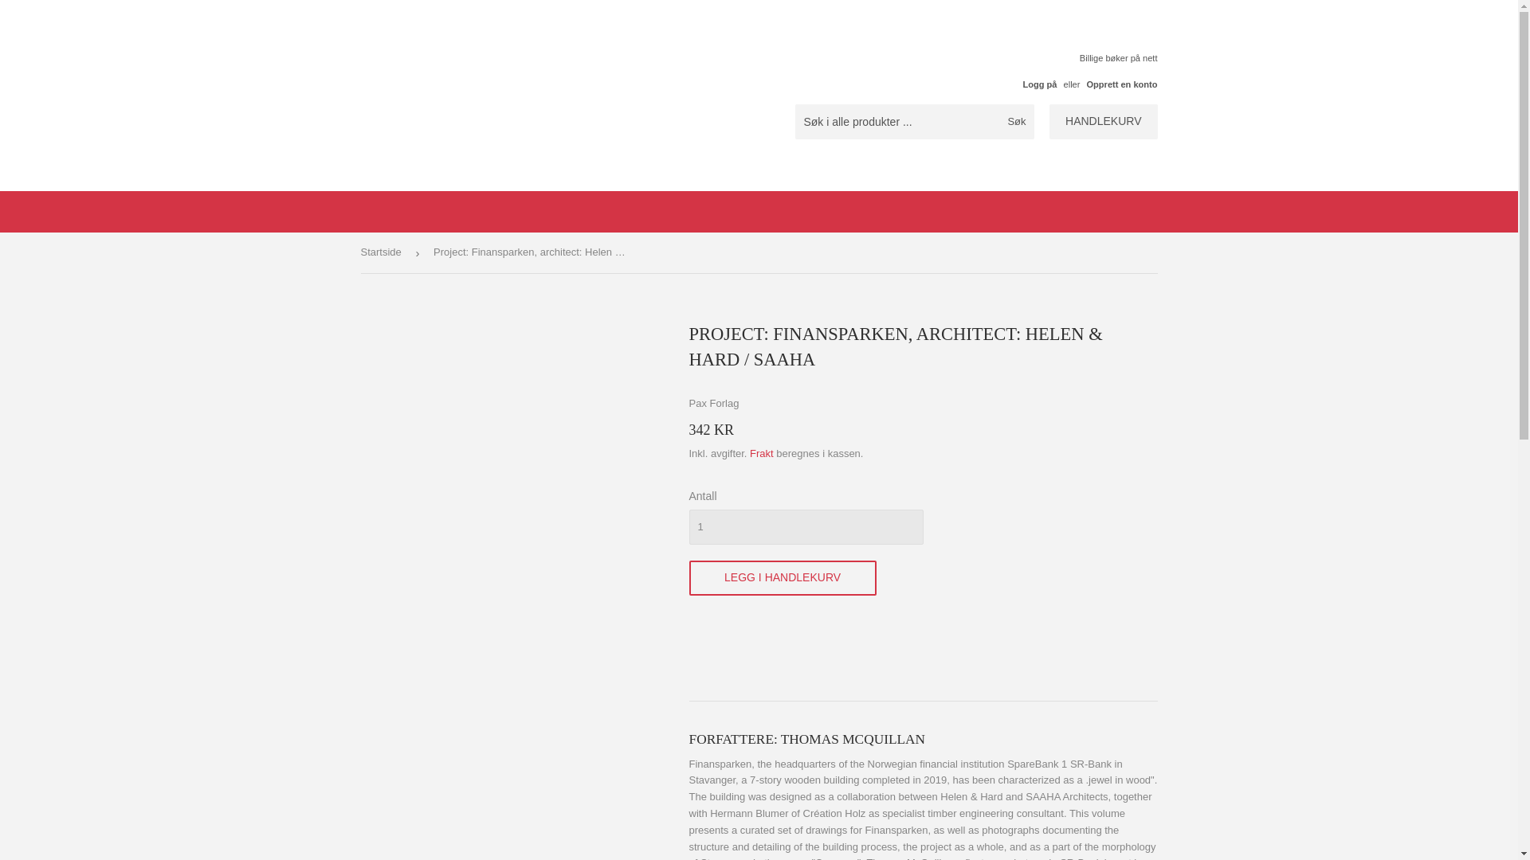 Image resolution: width=1530 pixels, height=860 pixels. I want to click on Tilbake til forsiden, so click(382, 252).